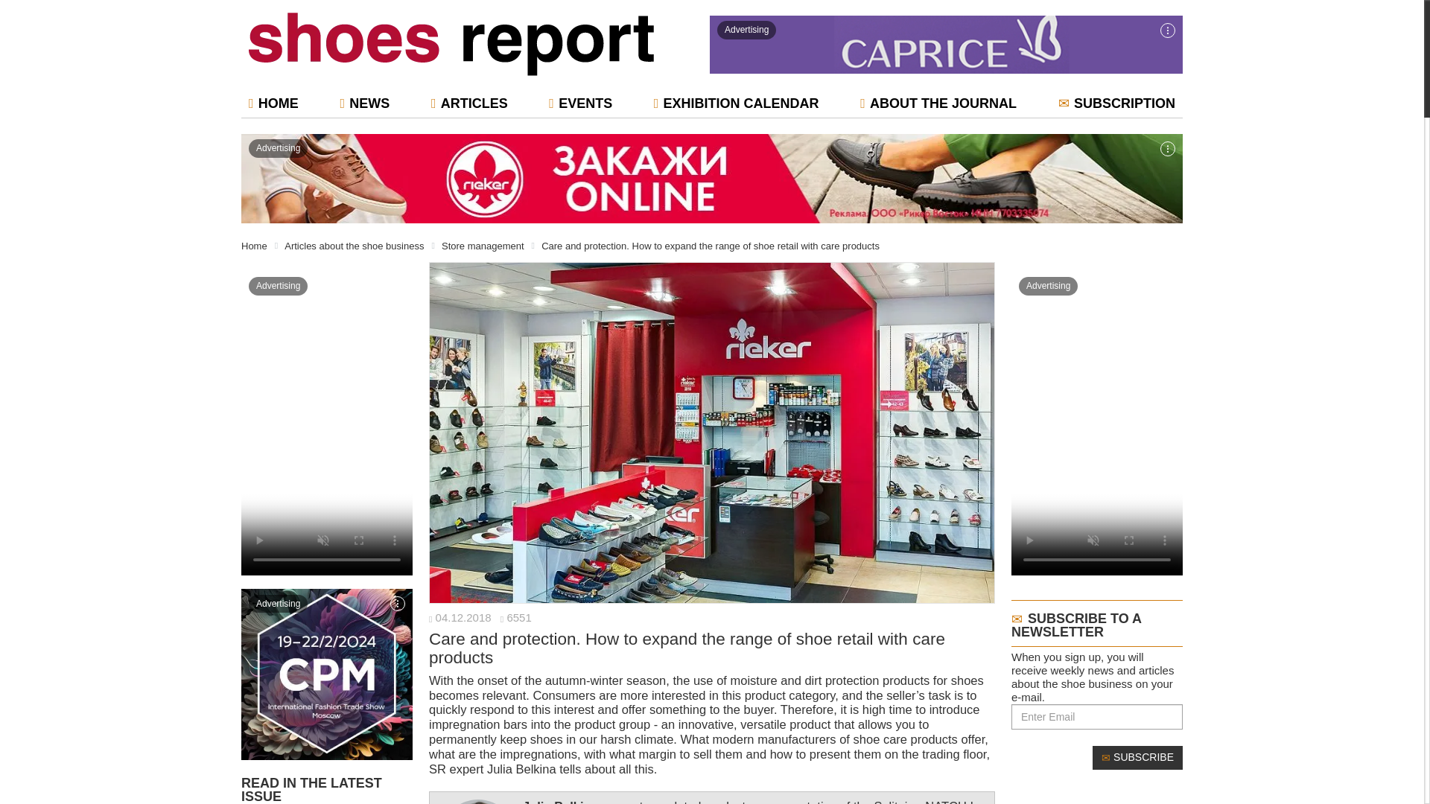 The width and height of the screenshot is (1430, 804). Describe the element at coordinates (469, 103) in the screenshot. I see `ARTICLES` at that location.